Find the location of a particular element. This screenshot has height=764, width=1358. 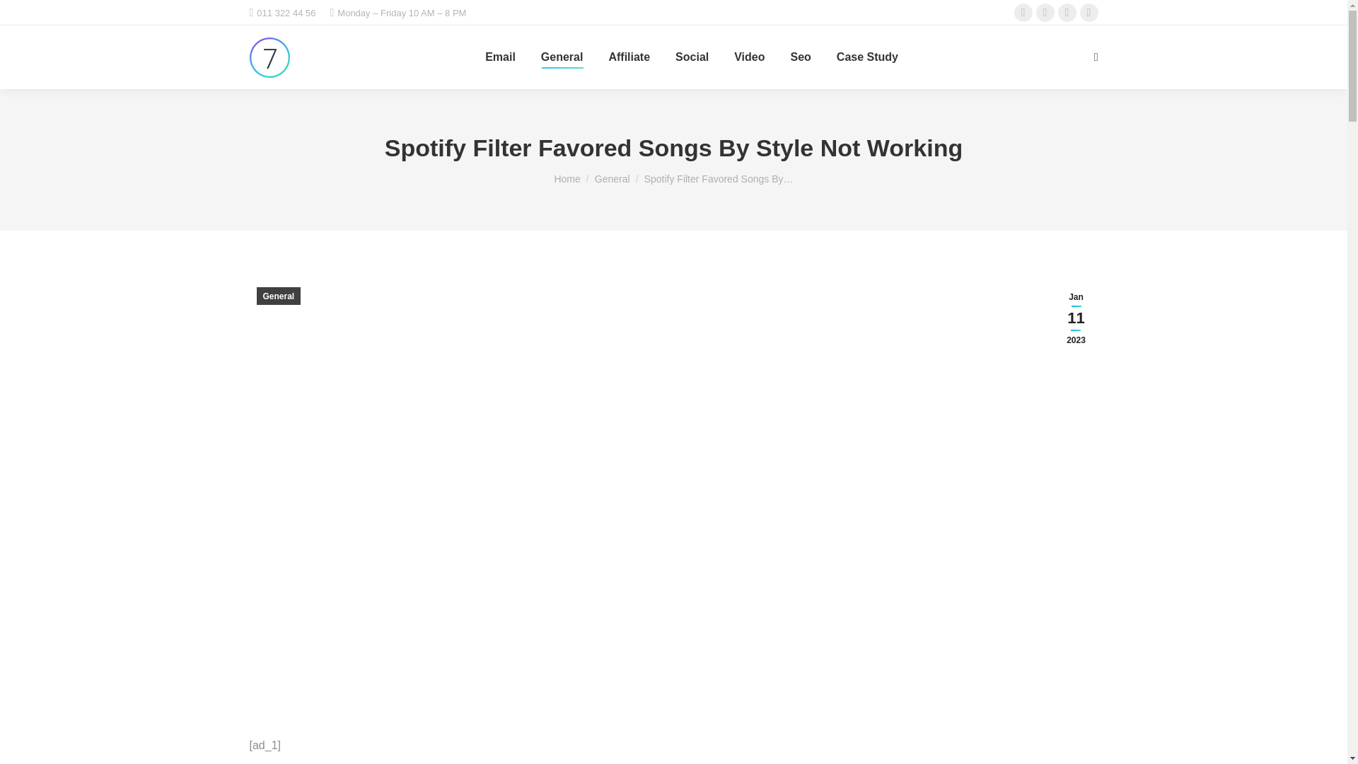

Video is located at coordinates (749, 57).